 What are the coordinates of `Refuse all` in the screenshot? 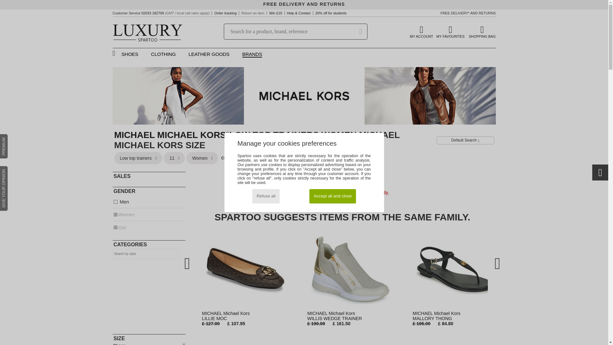 It's located at (266, 196).